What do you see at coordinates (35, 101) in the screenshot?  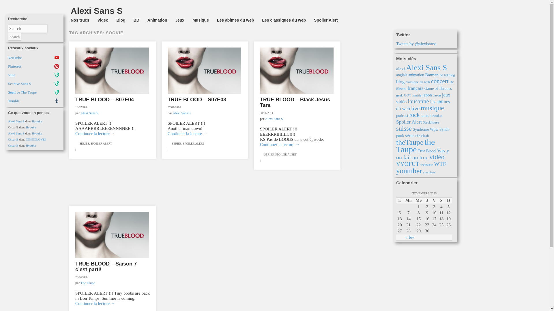 I see `Tumblr` at bounding box center [35, 101].